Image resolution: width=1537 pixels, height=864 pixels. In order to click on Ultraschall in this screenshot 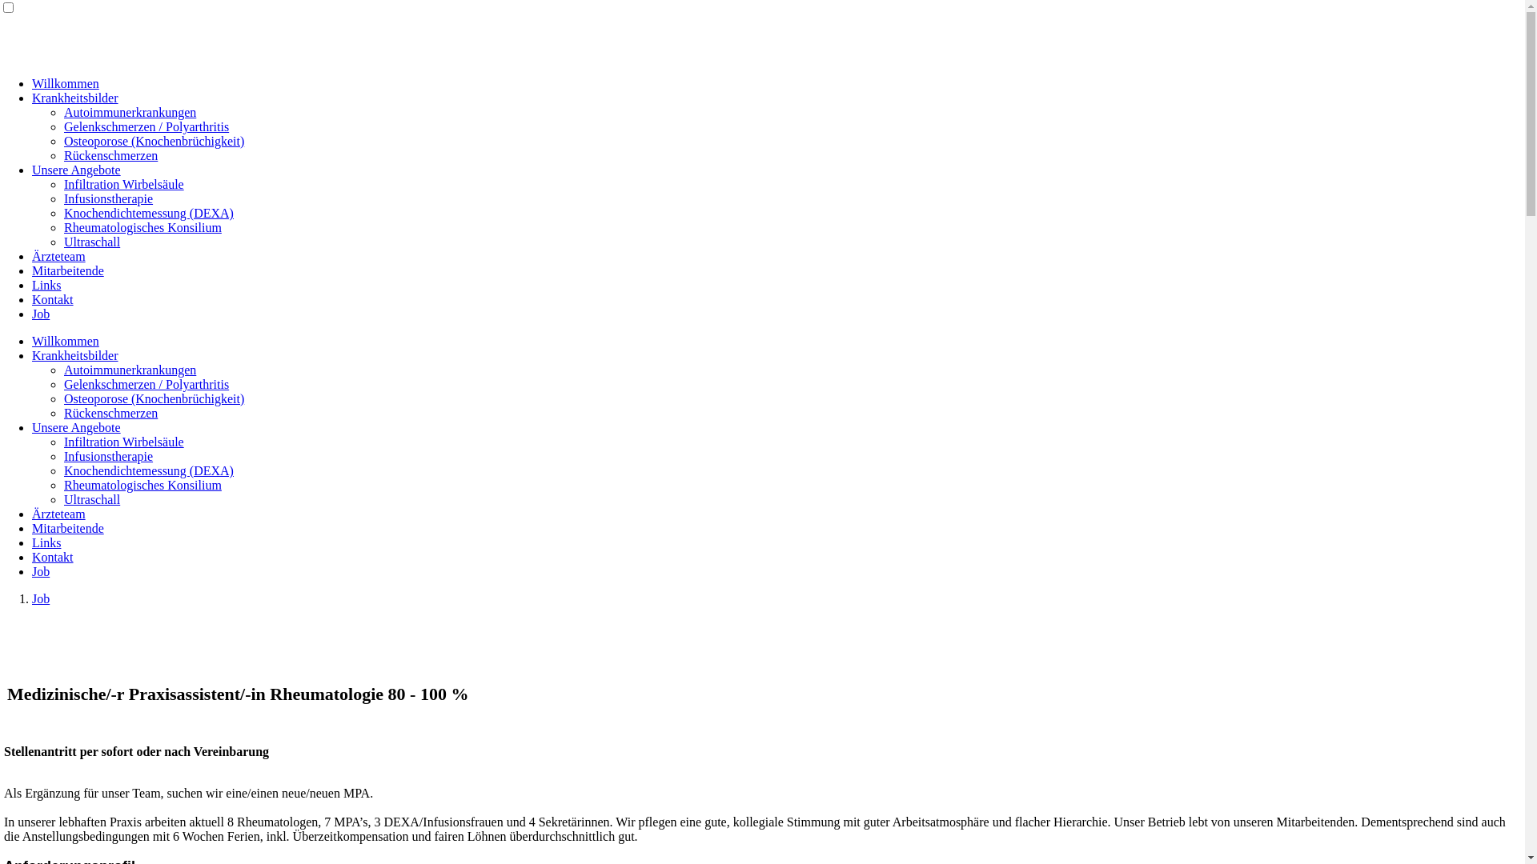, I will do `click(92, 499)`.